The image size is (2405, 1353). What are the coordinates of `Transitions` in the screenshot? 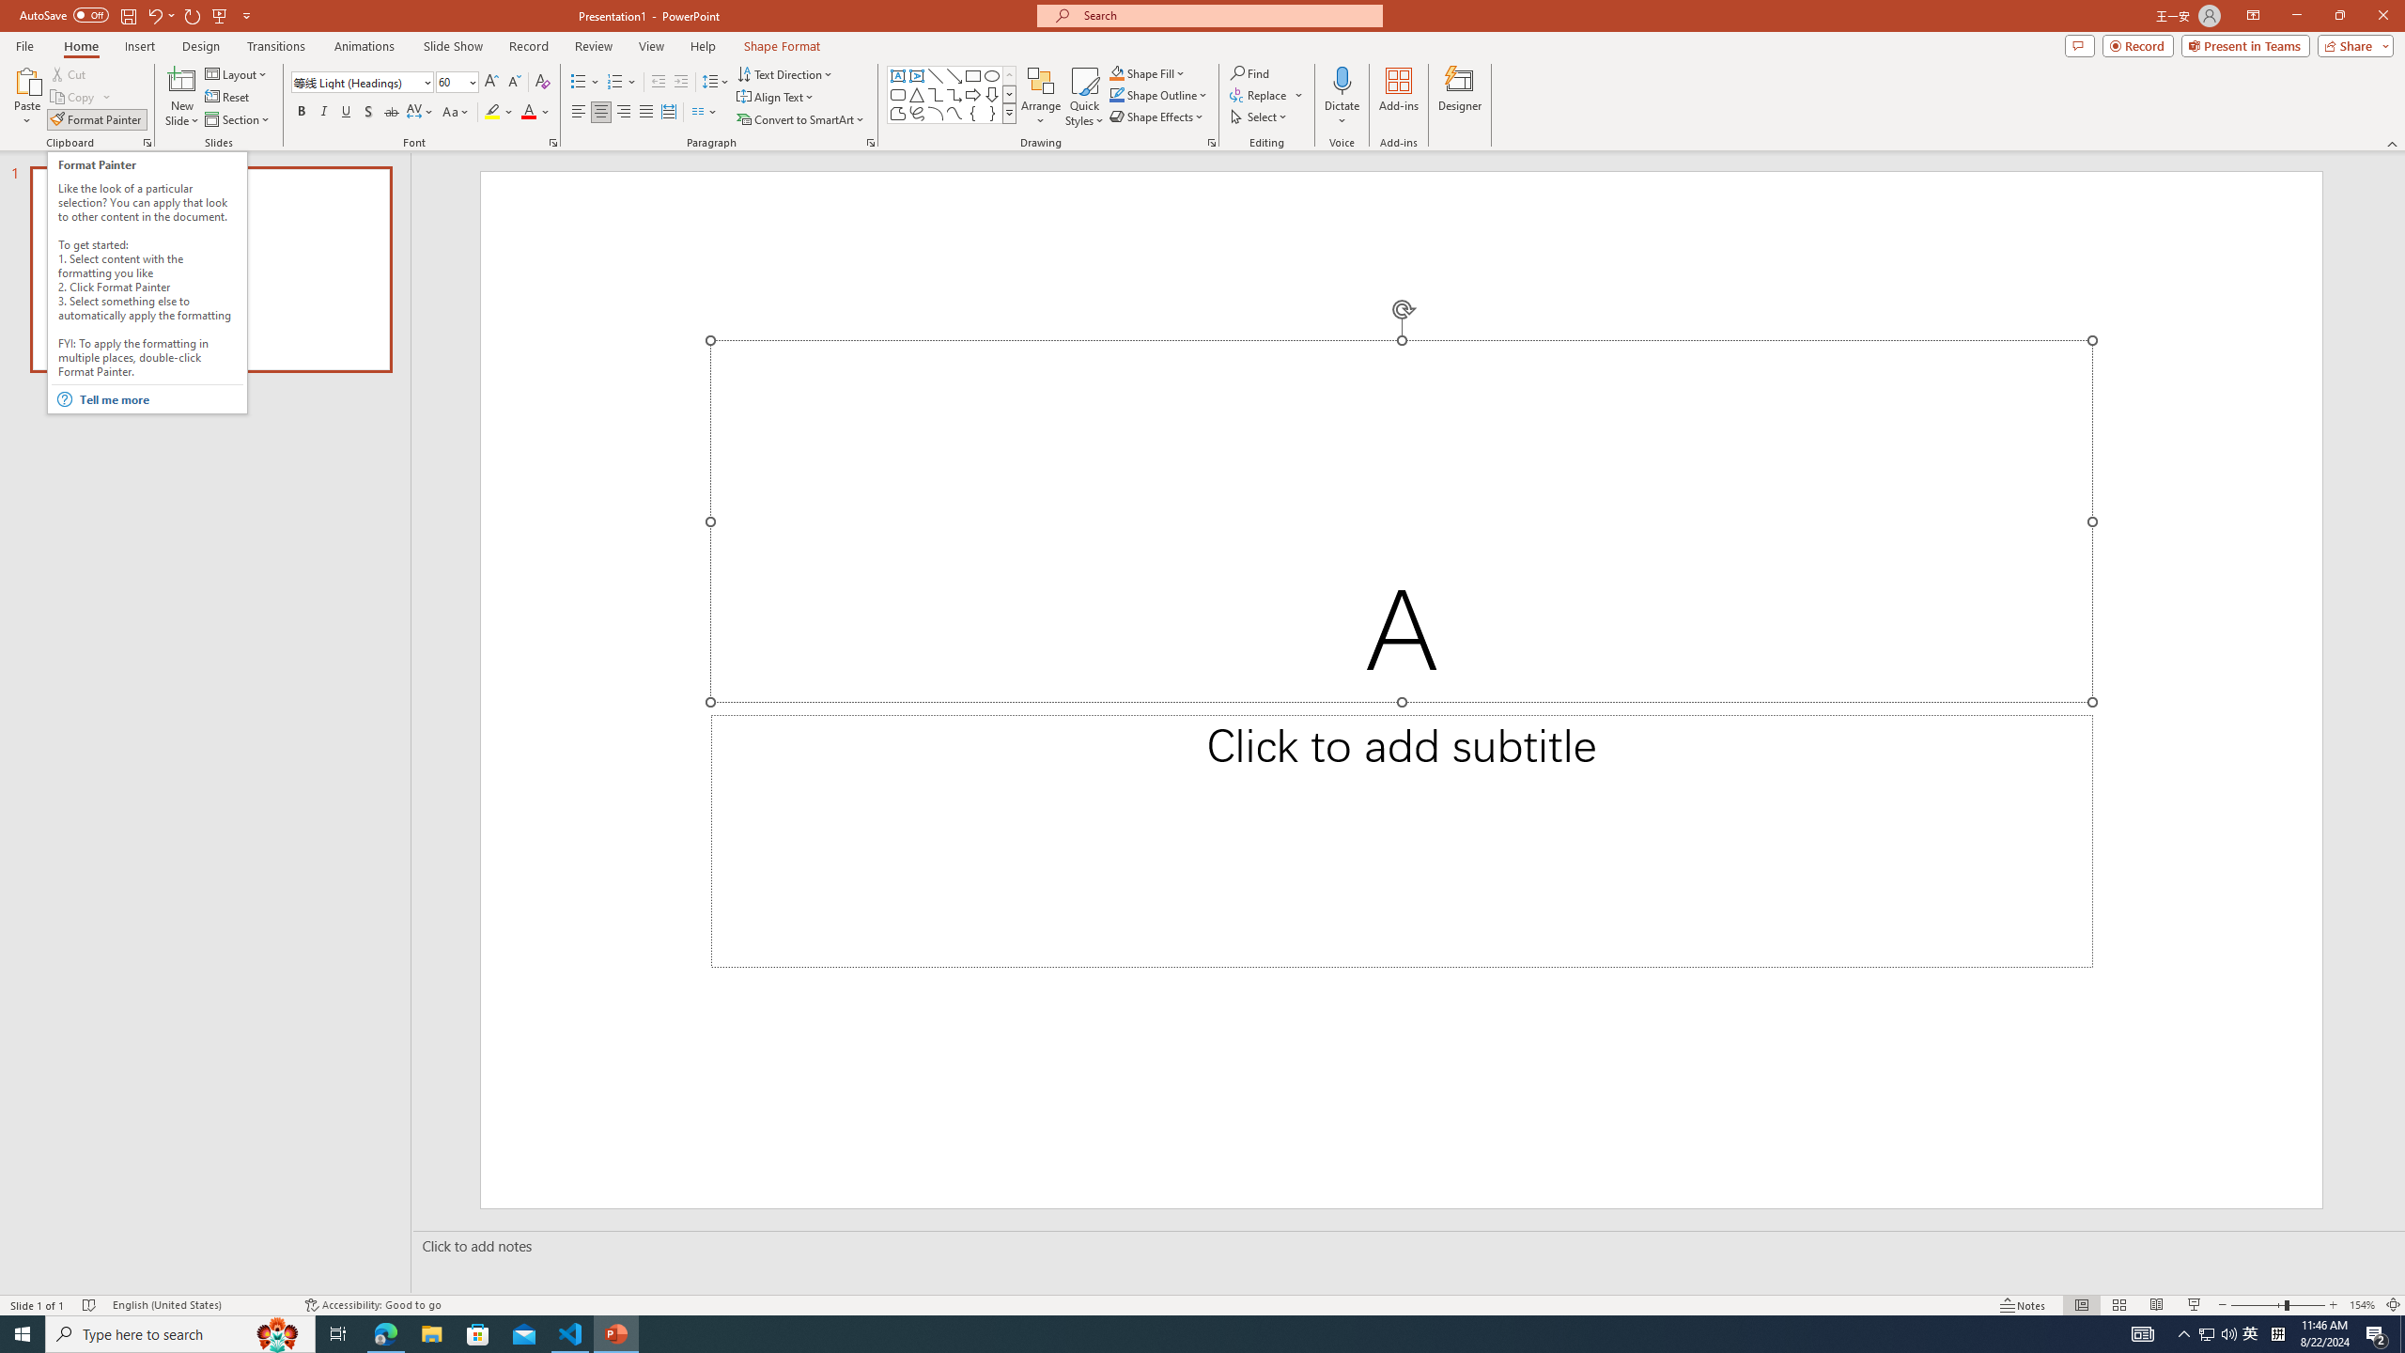 It's located at (276, 46).